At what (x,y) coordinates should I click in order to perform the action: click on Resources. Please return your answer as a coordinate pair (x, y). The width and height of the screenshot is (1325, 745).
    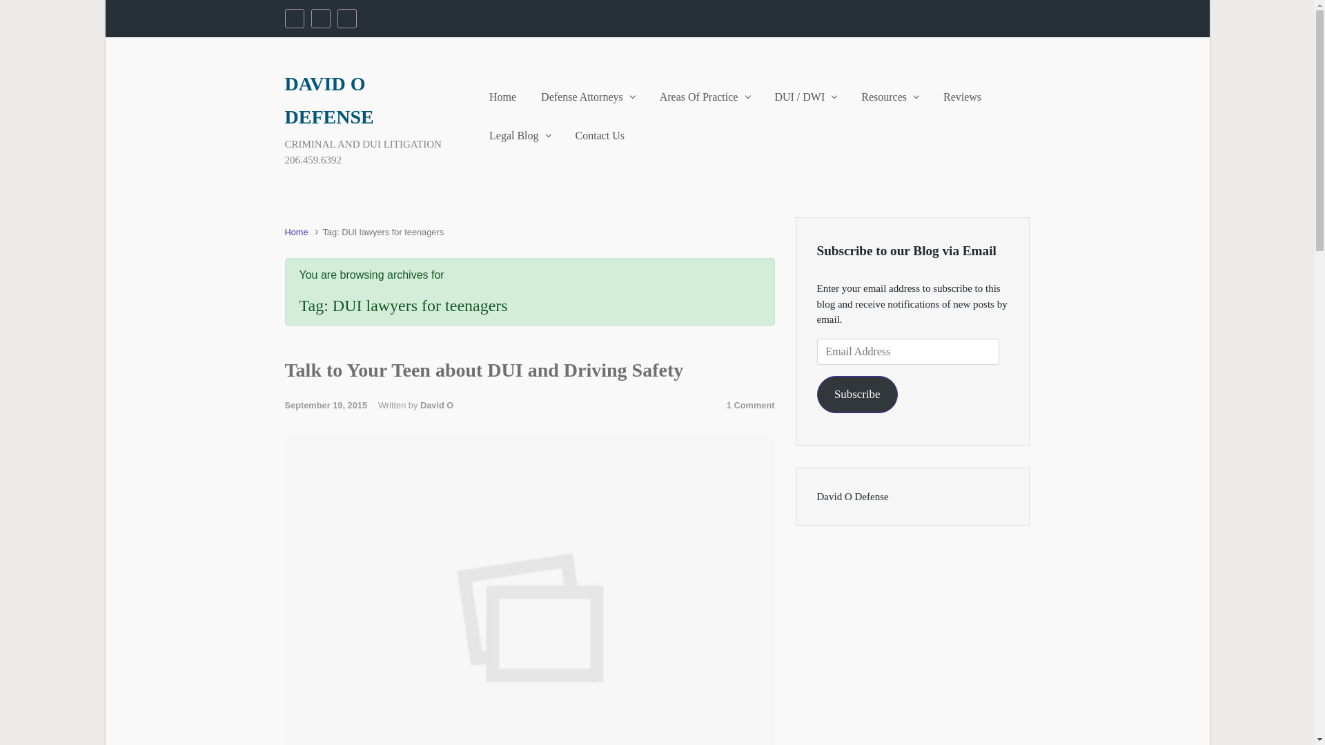
    Looking at the image, I should click on (890, 97).